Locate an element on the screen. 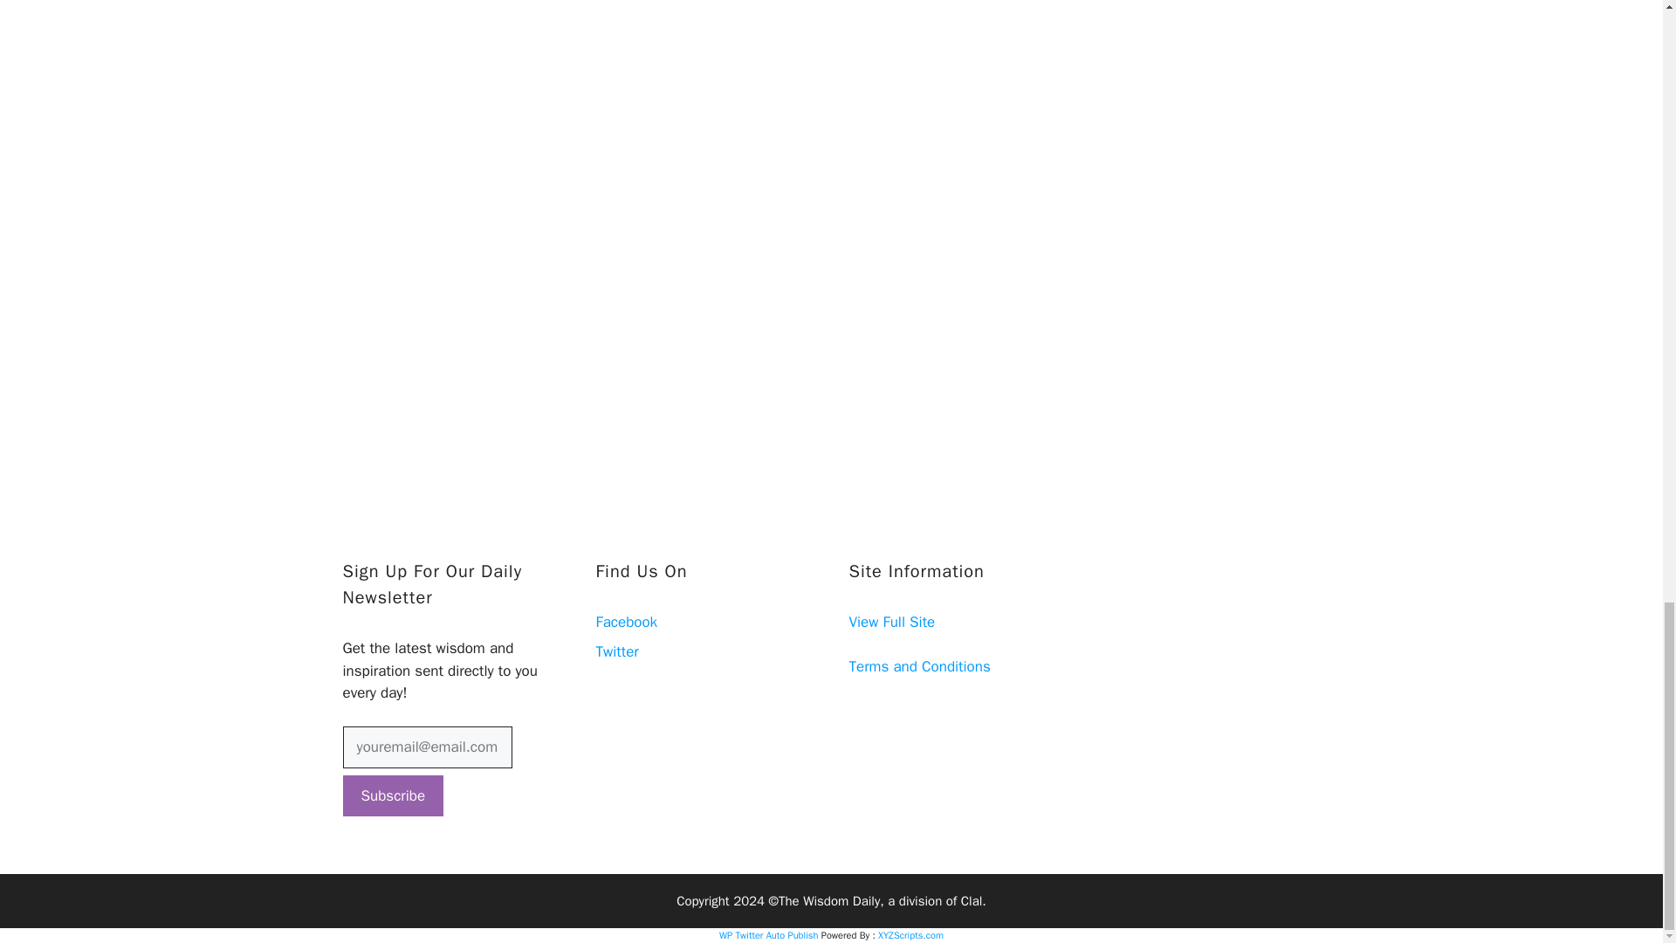 Image resolution: width=1676 pixels, height=943 pixels. Facebook is located at coordinates (625, 622).